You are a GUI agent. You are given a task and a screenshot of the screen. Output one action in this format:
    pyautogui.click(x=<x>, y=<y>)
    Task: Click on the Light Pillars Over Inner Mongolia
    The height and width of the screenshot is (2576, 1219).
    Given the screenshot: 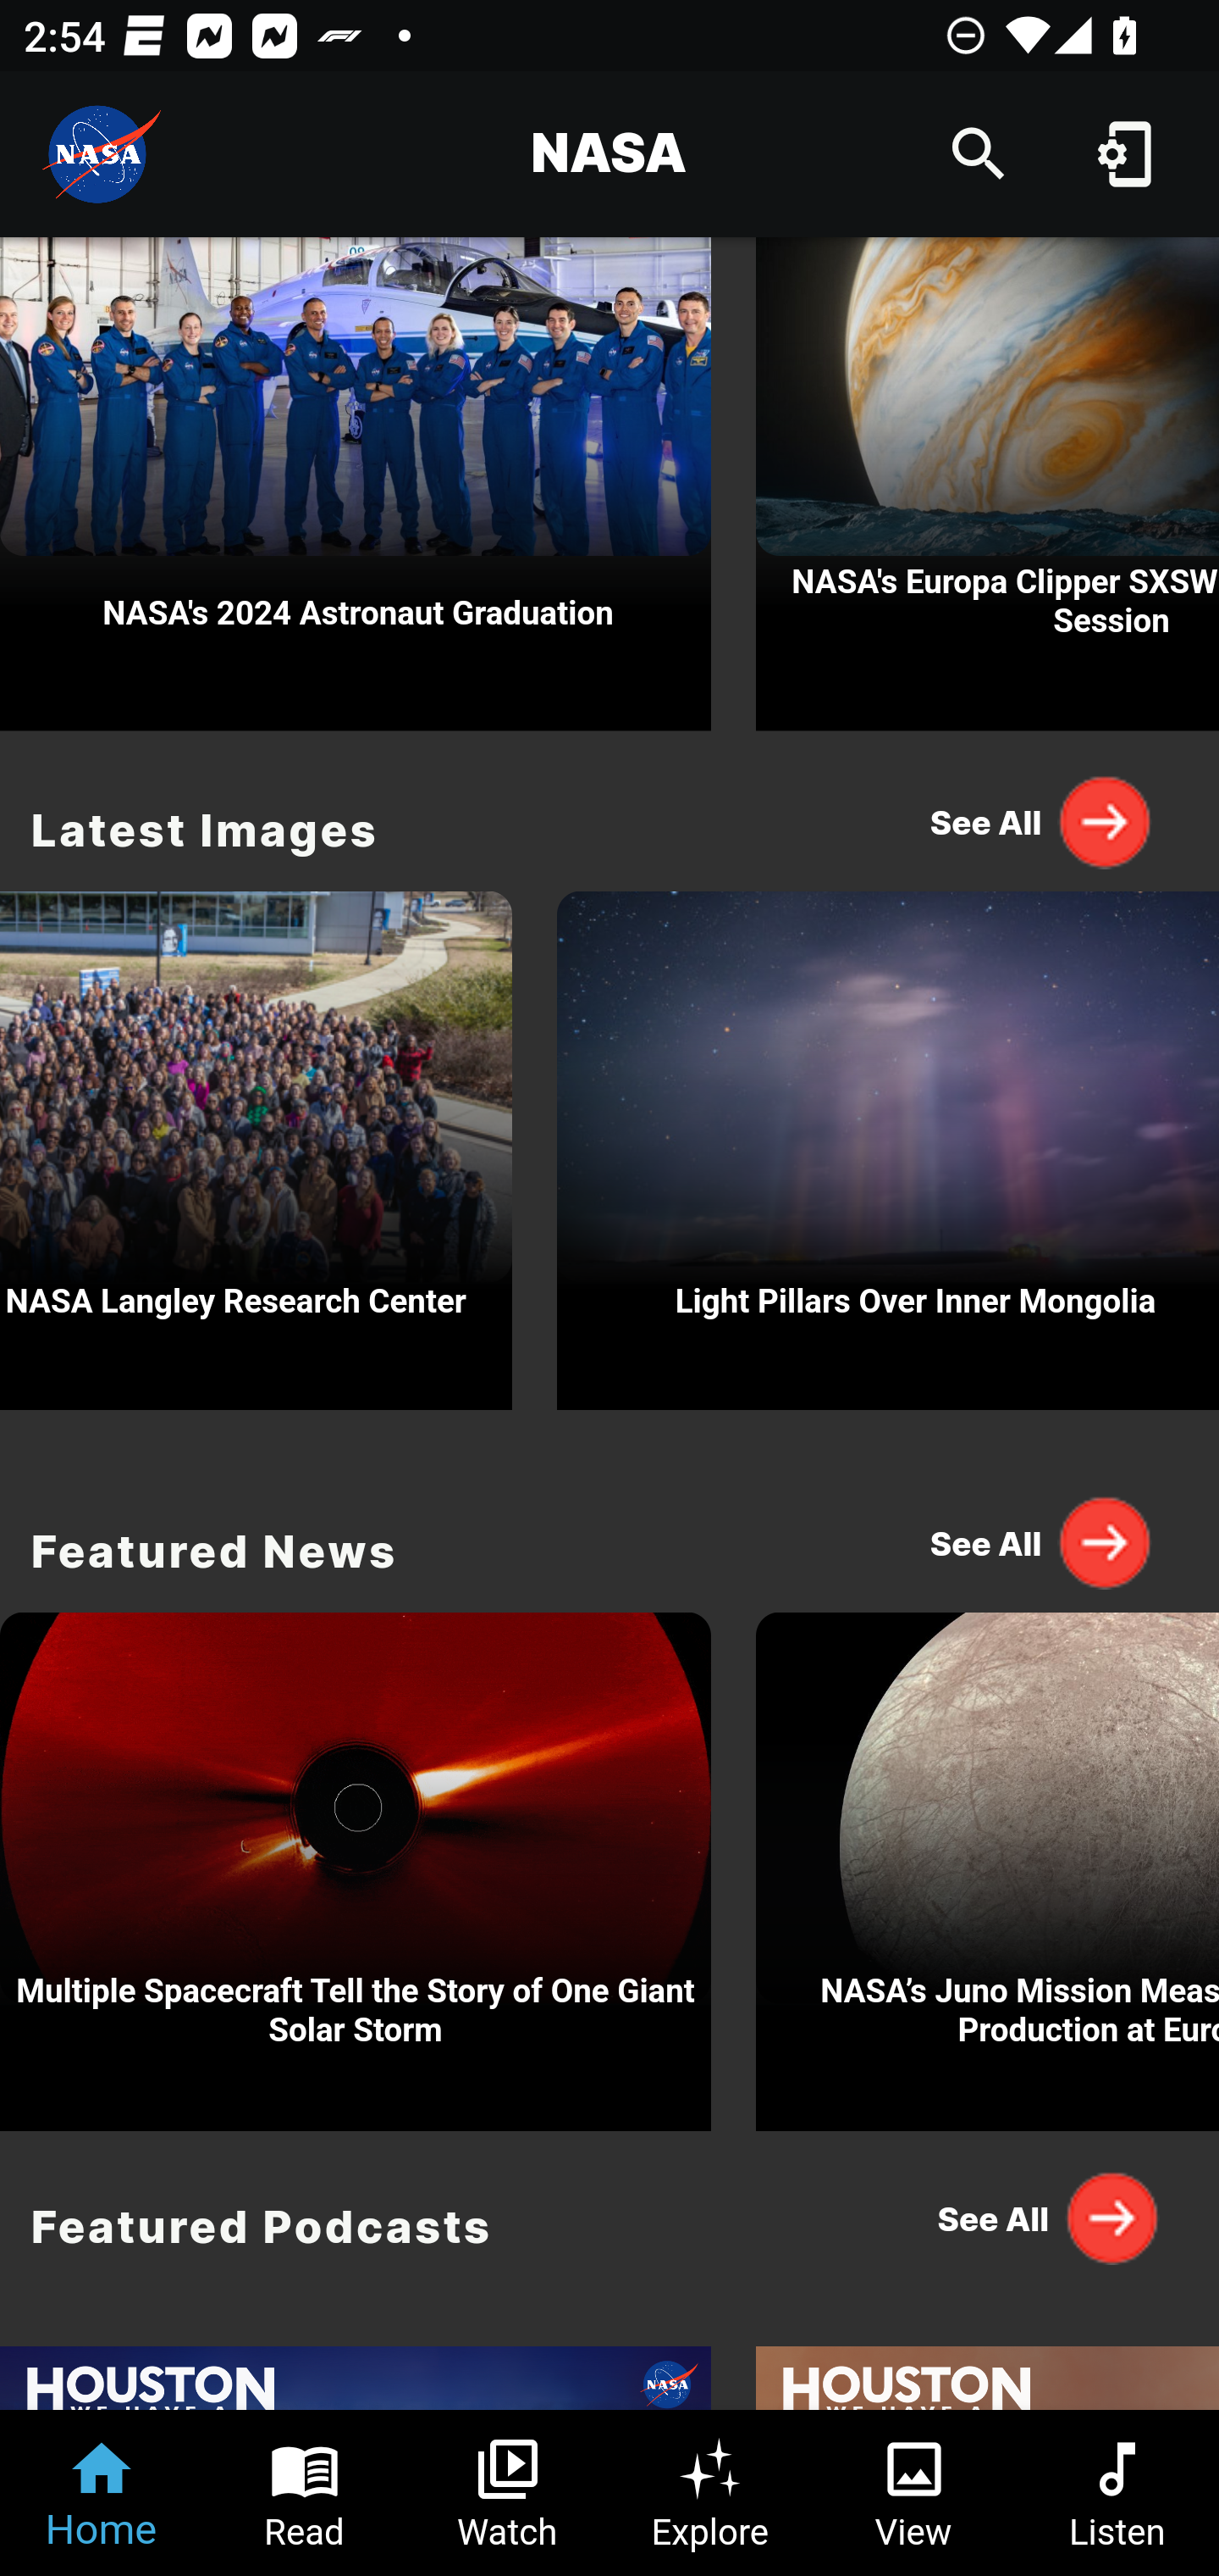 What is the action you would take?
    pyautogui.click(x=888, y=1142)
    